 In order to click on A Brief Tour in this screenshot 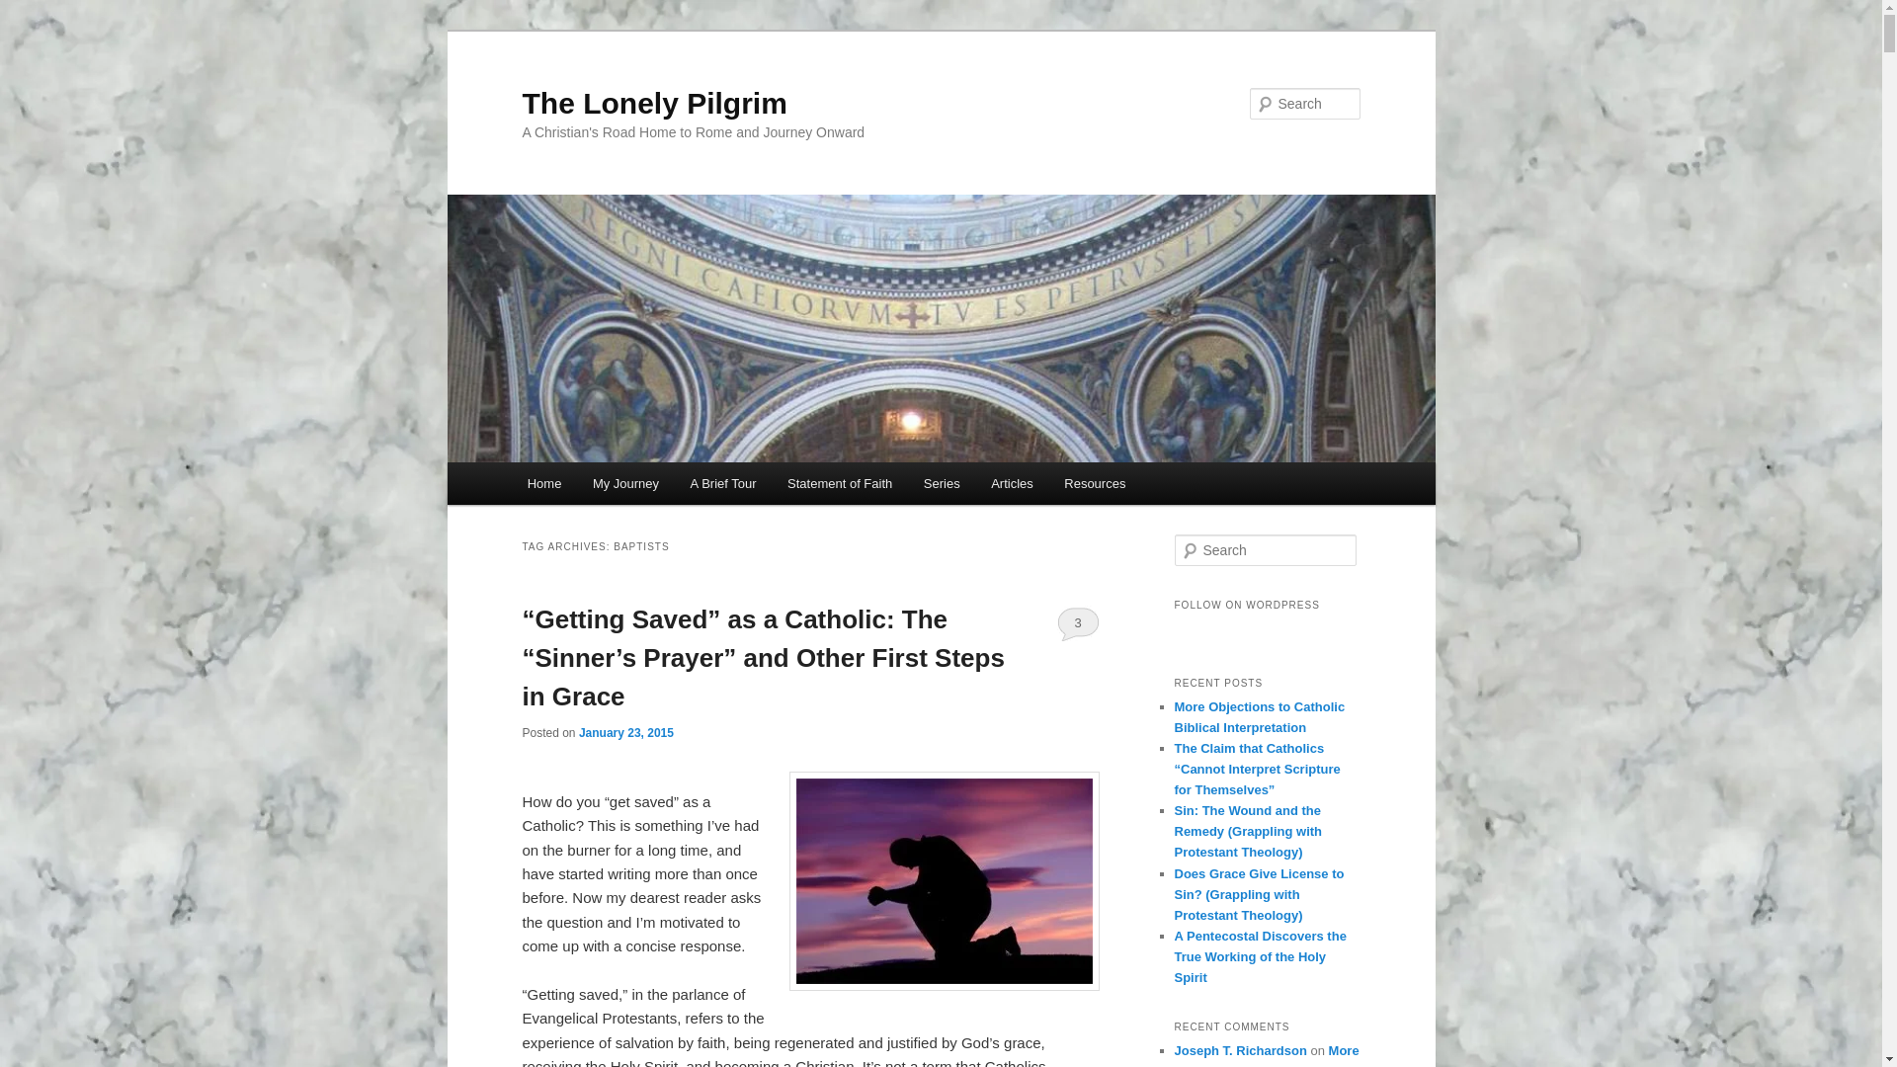, I will do `click(723, 482)`.